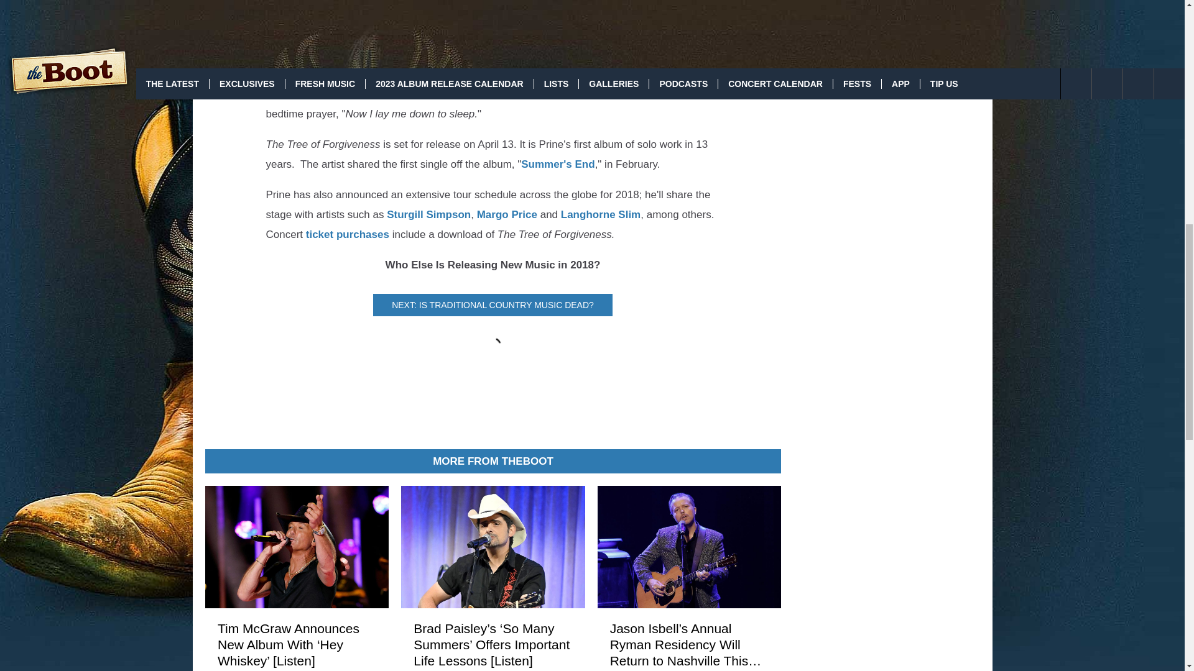  I want to click on Langhorne Slim, so click(601, 214).